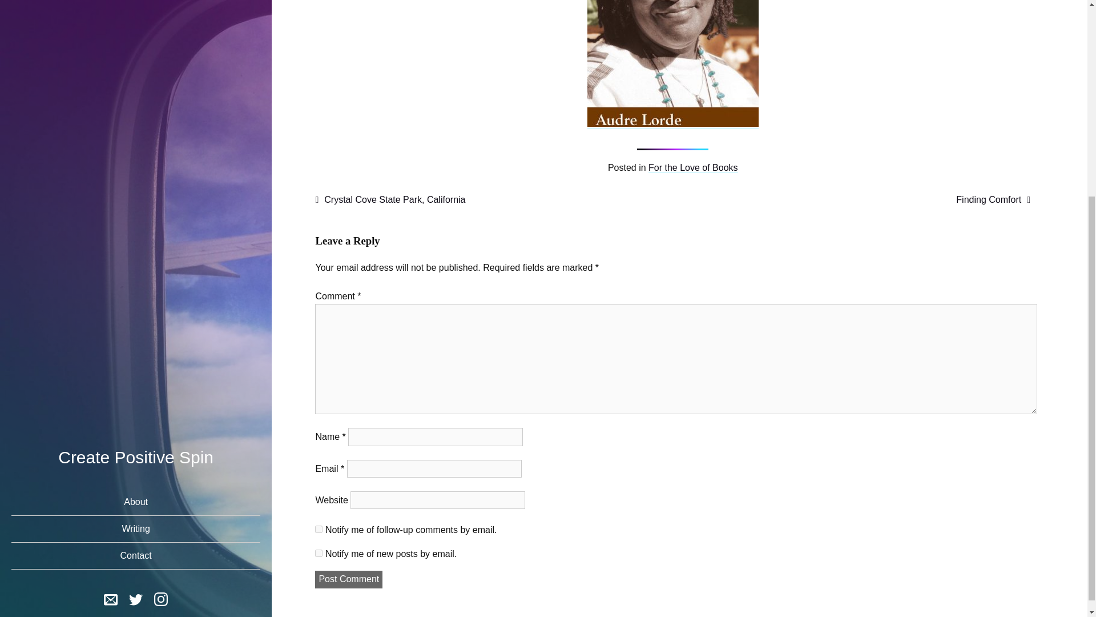 The image size is (1096, 617). Describe the element at coordinates (136, 241) in the screenshot. I see `Writing` at that location.